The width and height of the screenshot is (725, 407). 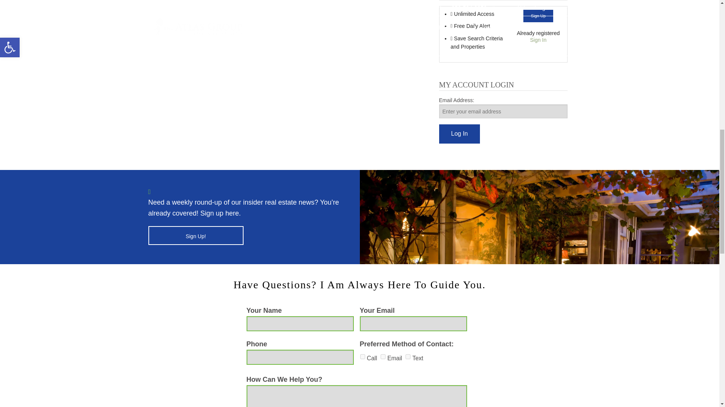 What do you see at coordinates (459, 134) in the screenshot?
I see `Log In` at bounding box center [459, 134].